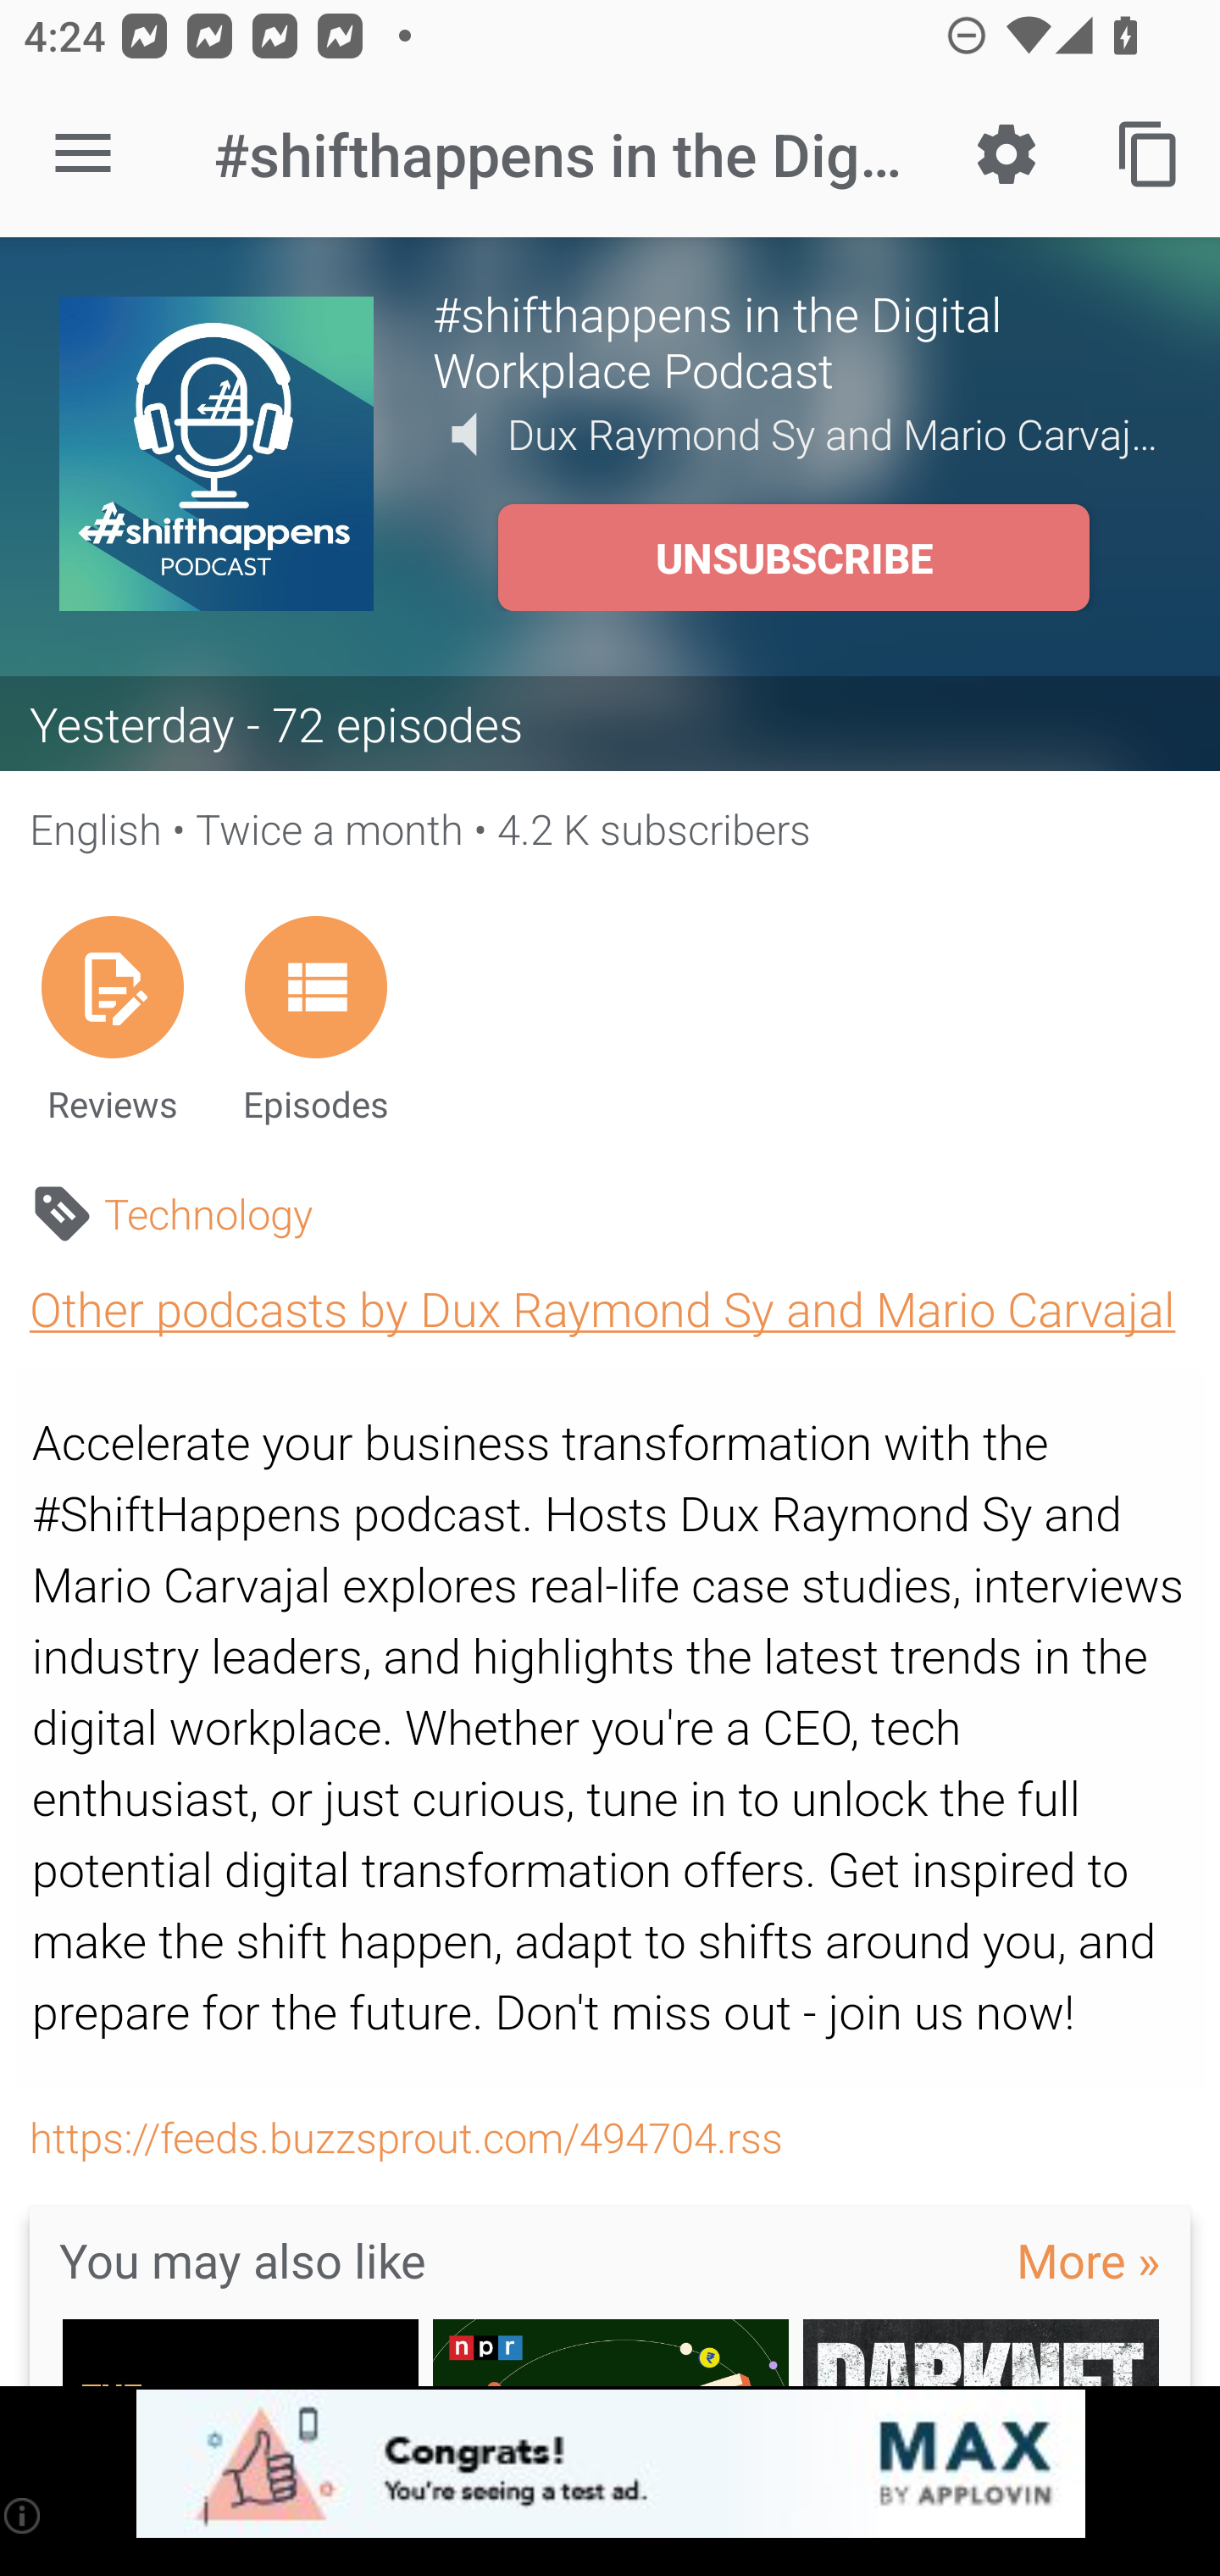  What do you see at coordinates (793, 558) in the screenshot?
I see `UNSUBSCRIBE` at bounding box center [793, 558].